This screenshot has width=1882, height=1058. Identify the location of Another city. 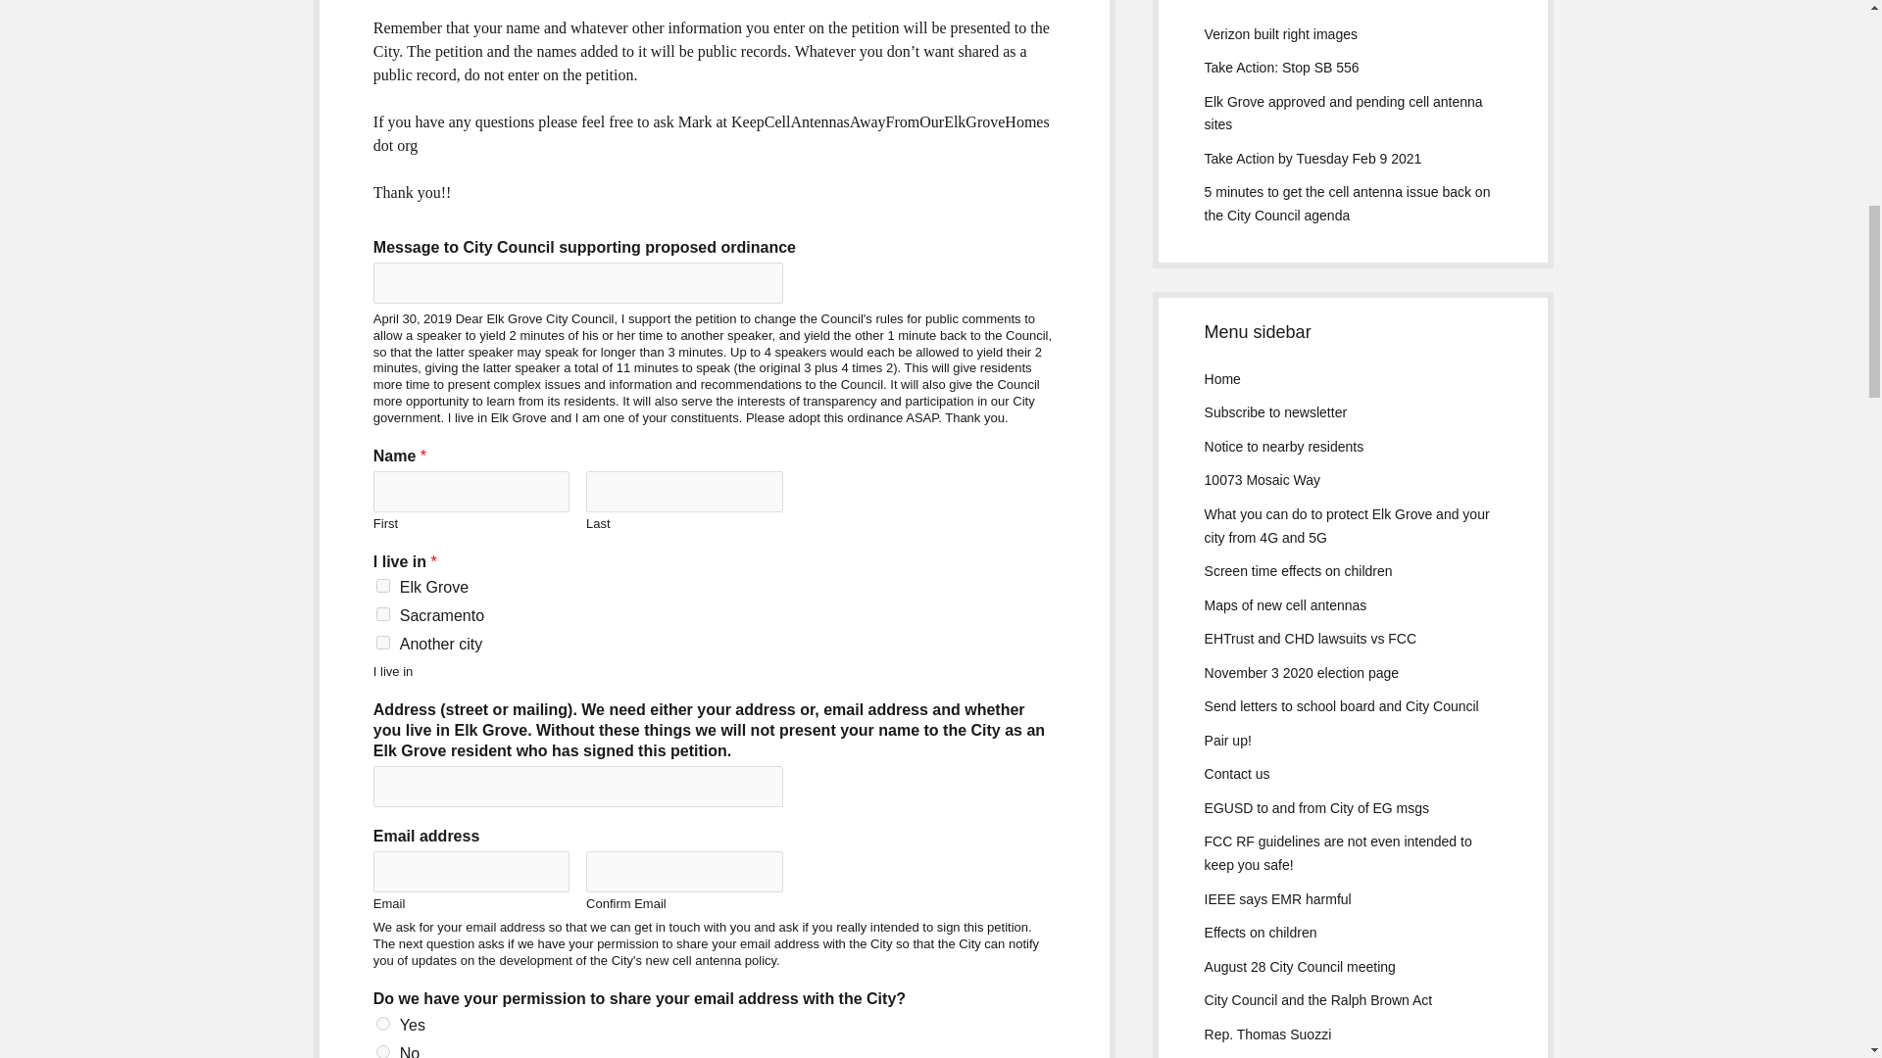
(382, 643).